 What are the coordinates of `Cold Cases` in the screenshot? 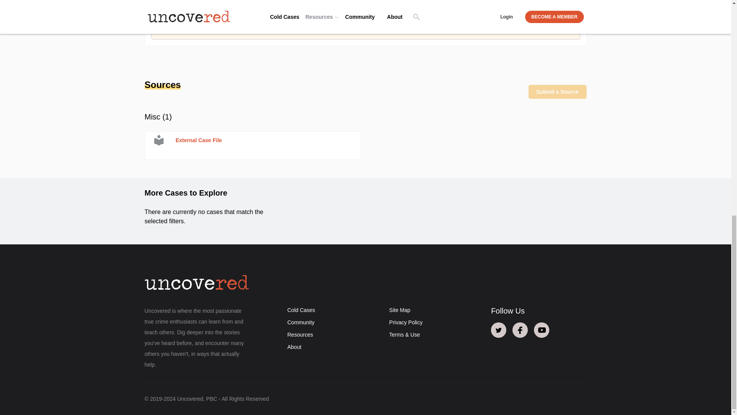 It's located at (301, 310).